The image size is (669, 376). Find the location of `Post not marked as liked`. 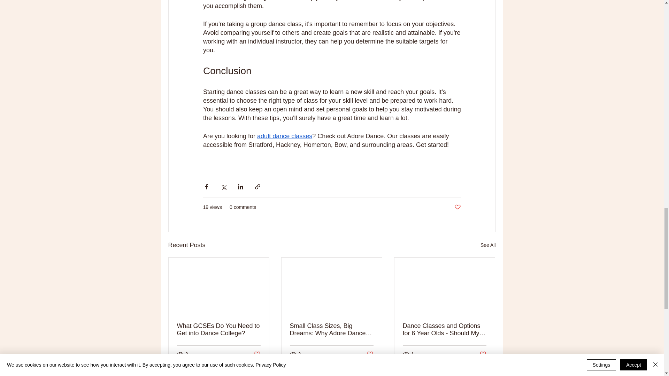

Post not marked as liked is located at coordinates (483, 354).